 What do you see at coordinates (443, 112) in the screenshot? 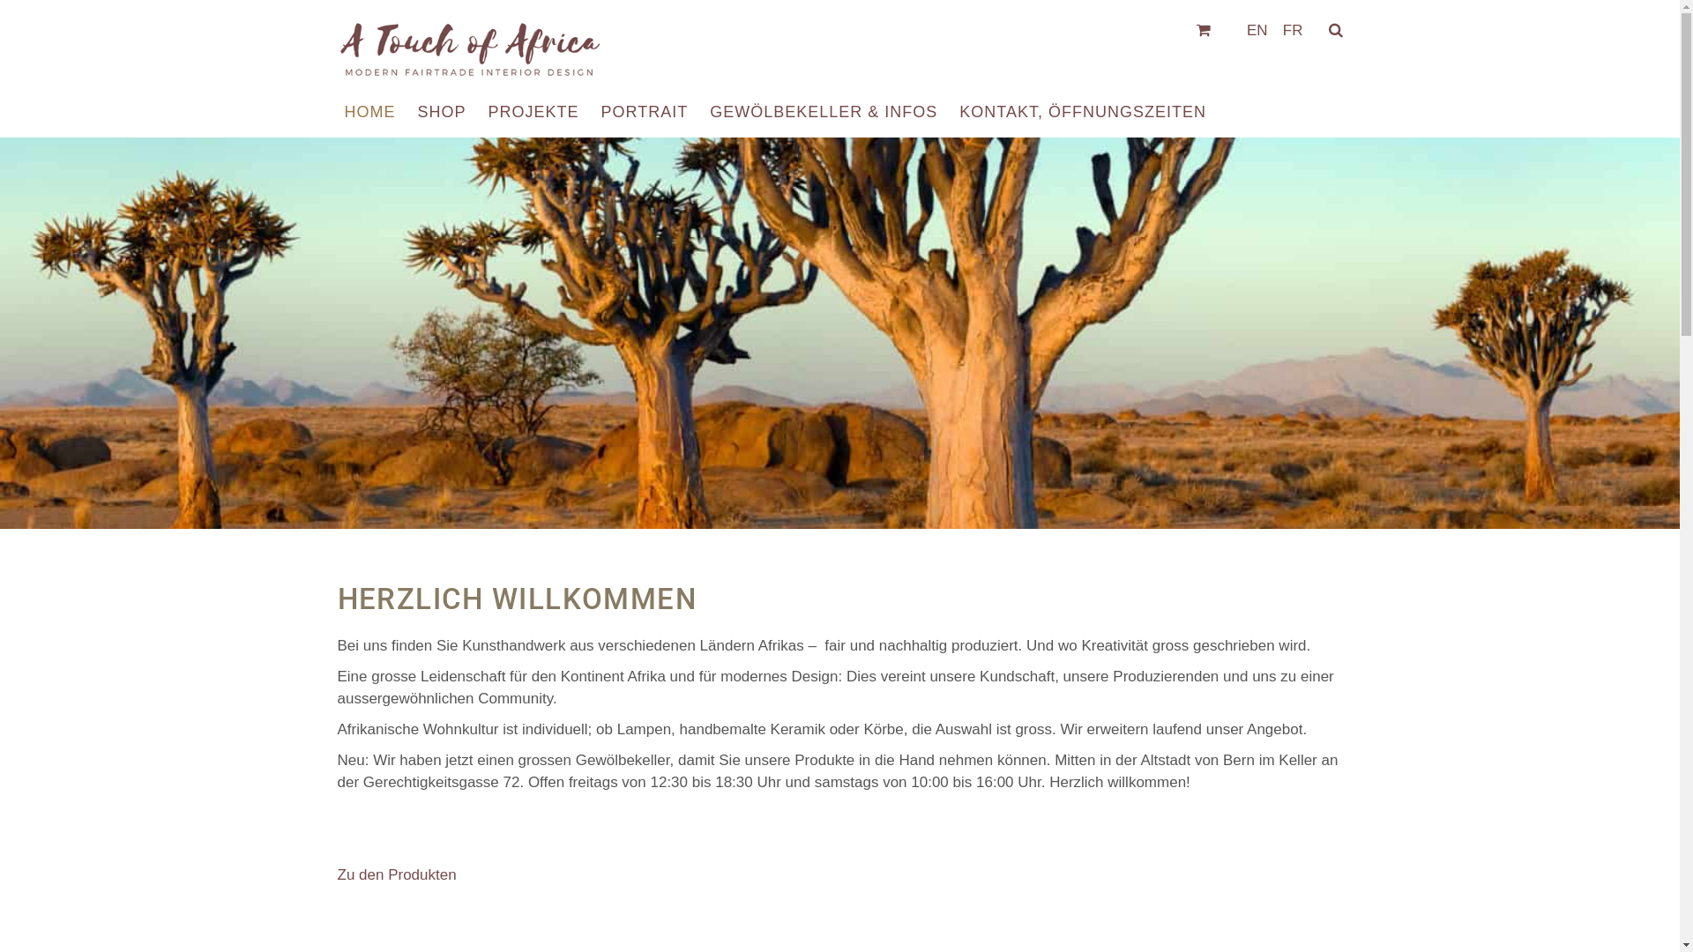
I see `SHOP` at bounding box center [443, 112].